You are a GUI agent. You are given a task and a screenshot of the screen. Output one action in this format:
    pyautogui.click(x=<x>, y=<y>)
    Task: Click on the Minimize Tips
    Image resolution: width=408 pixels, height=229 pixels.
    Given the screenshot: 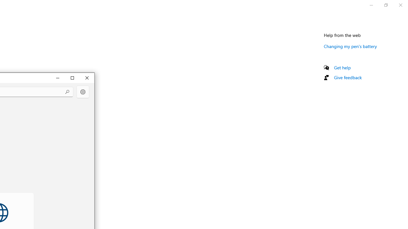 What is the action you would take?
    pyautogui.click(x=57, y=78)
    